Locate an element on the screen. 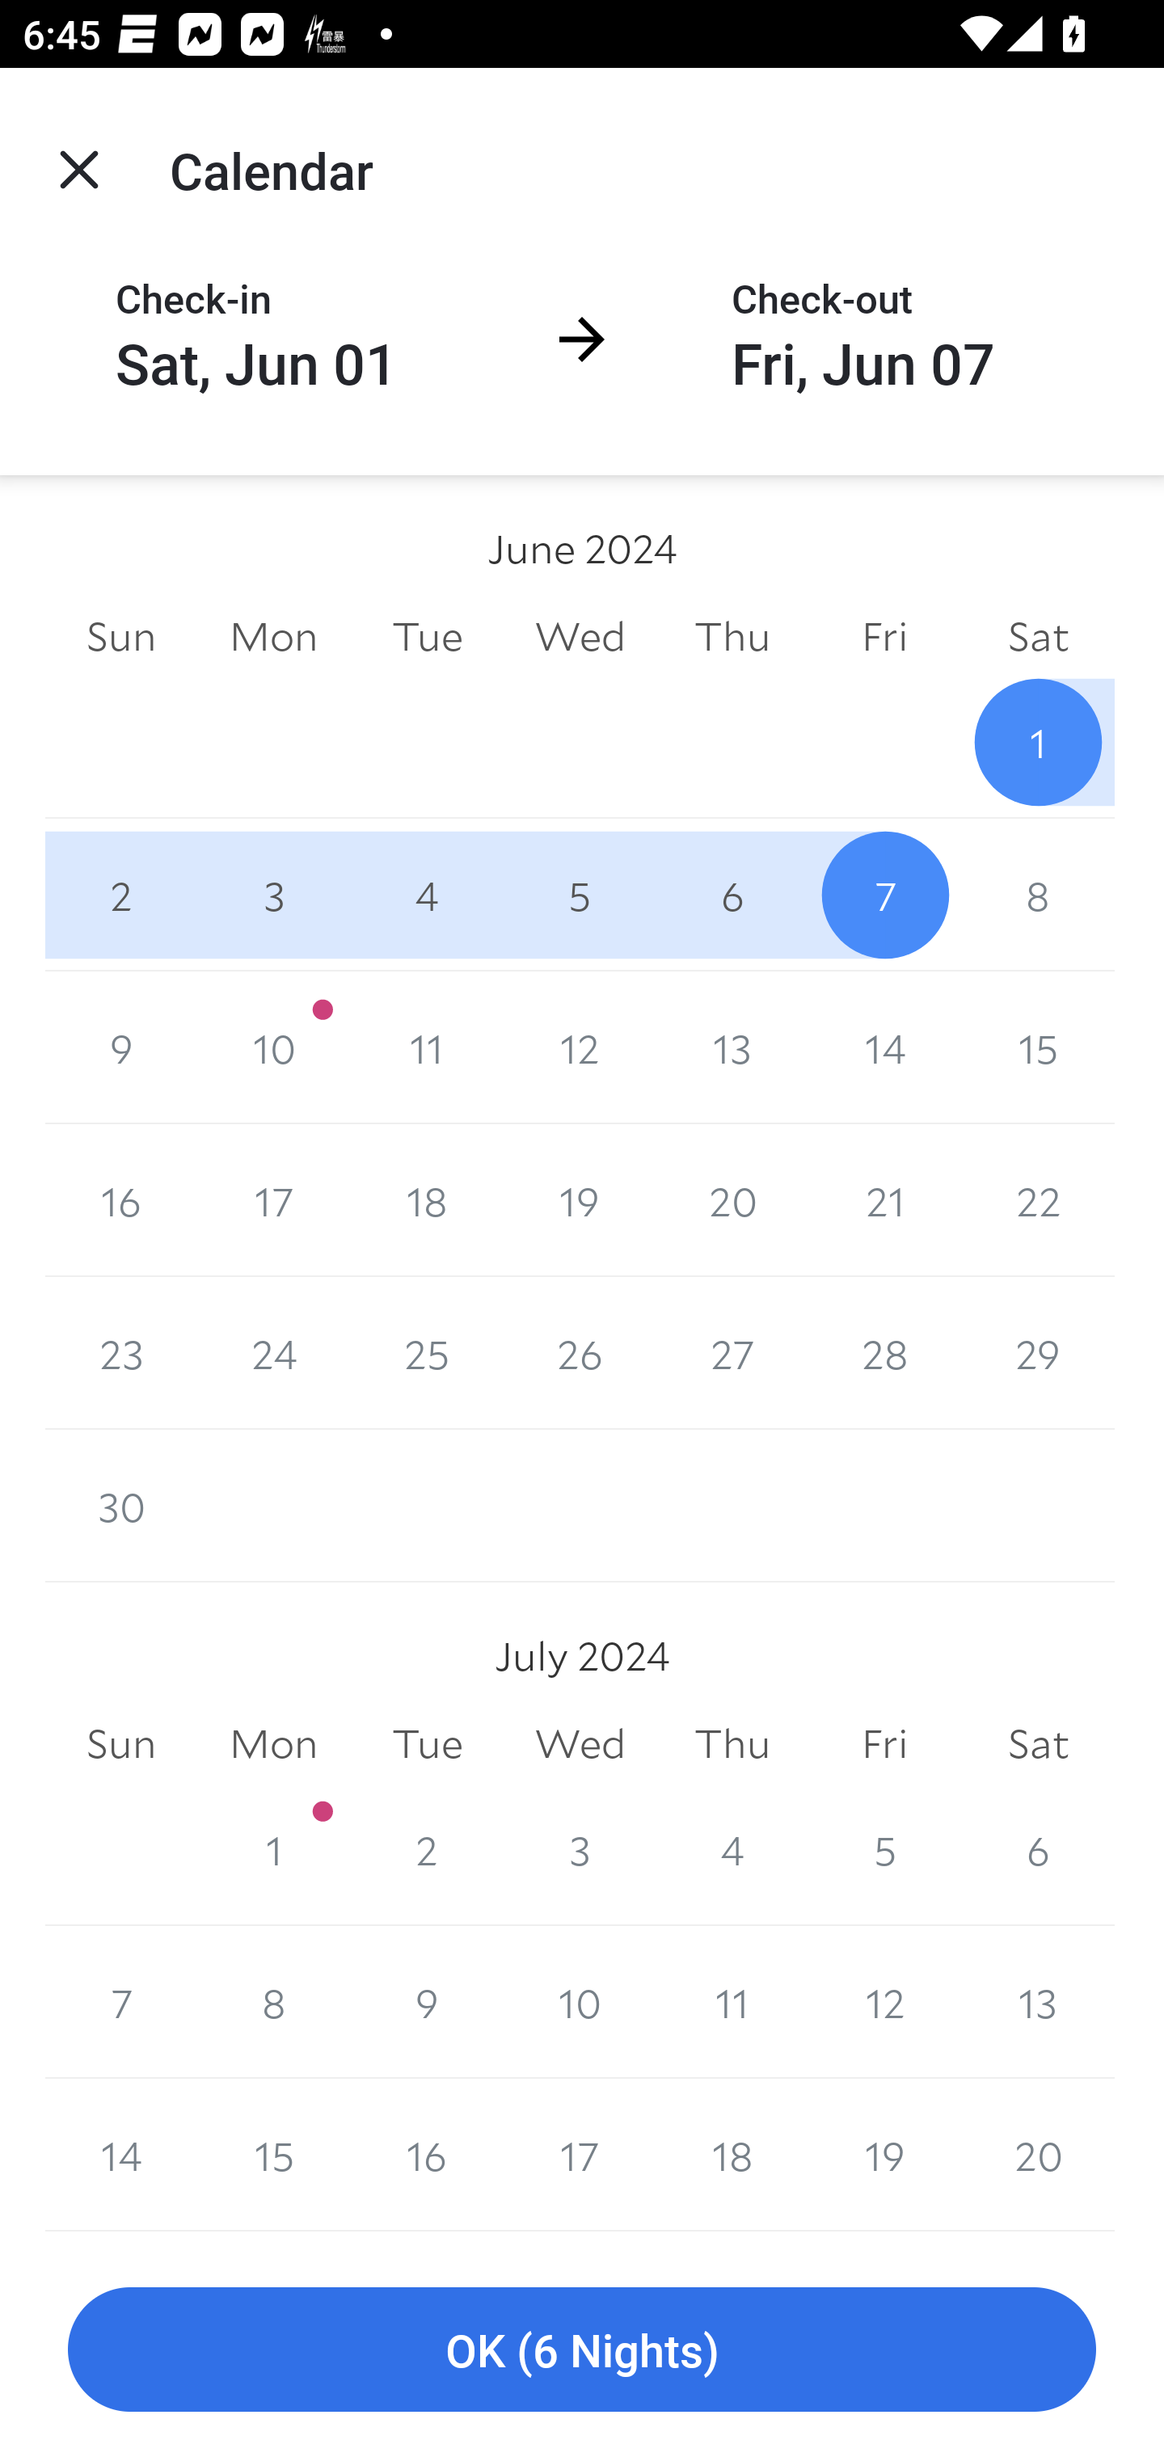 This screenshot has height=2457, width=1164. Wed is located at coordinates (580, 1744).